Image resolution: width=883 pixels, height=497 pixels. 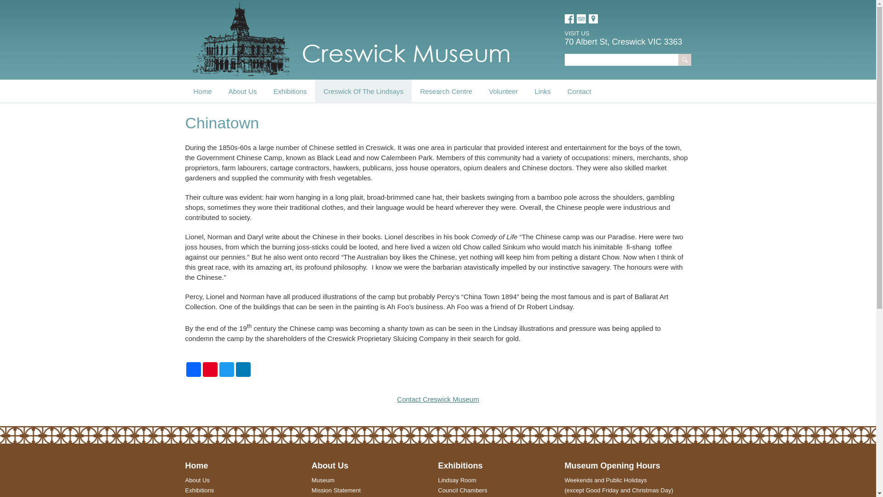 I want to click on Exhibitions, so click(x=460, y=466).